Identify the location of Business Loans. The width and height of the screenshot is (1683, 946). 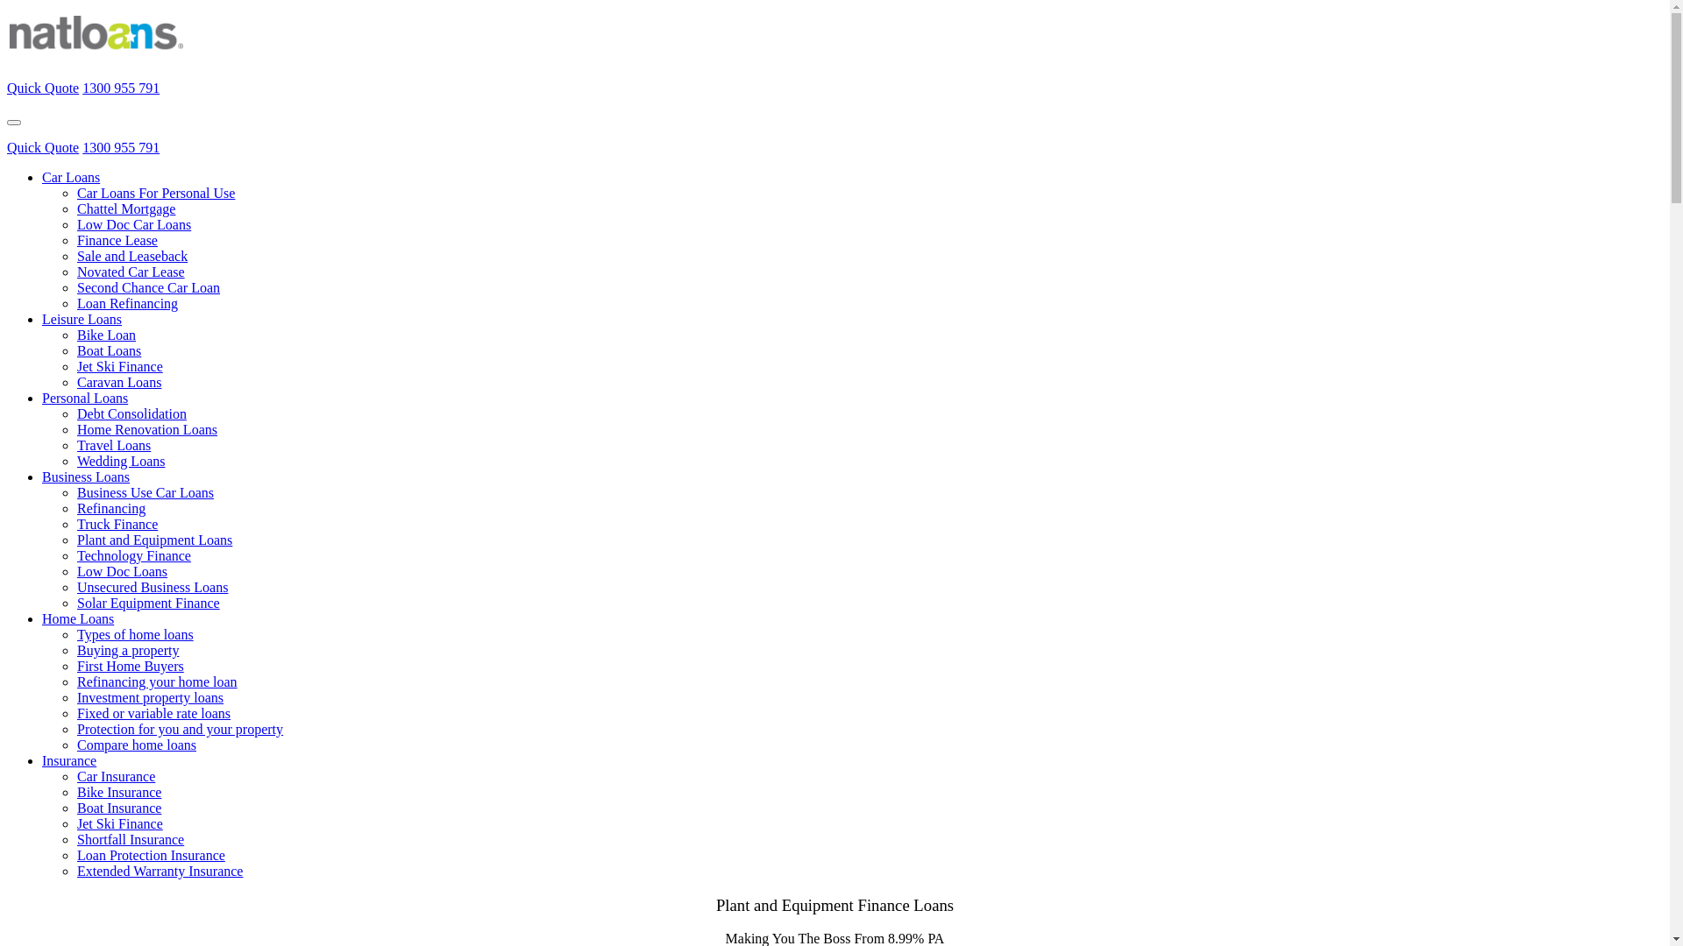
(86, 477).